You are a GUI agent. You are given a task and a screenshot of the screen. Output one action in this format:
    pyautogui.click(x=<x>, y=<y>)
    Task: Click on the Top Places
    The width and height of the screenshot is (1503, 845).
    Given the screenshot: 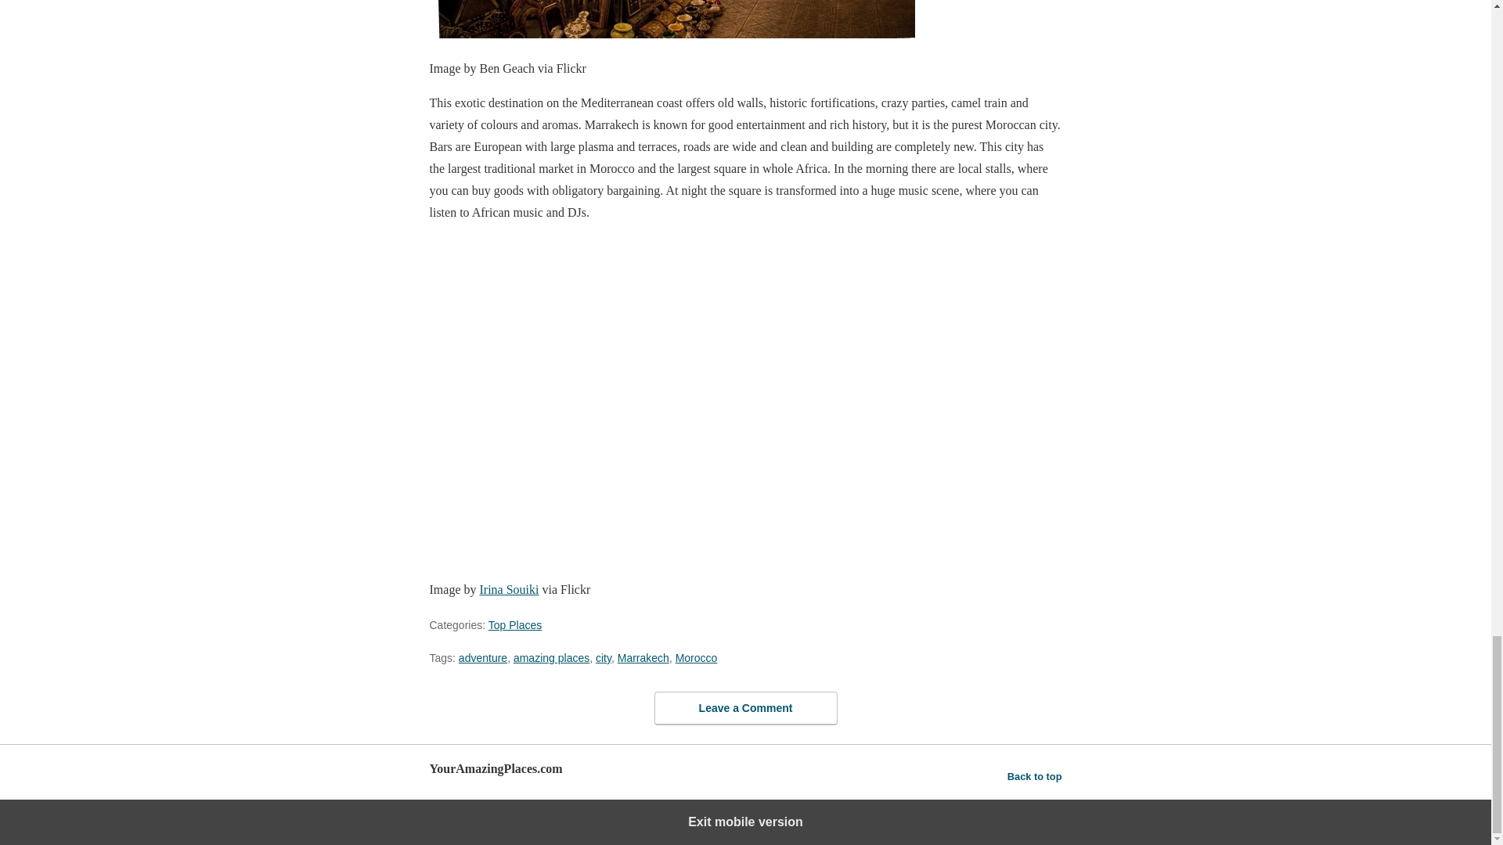 What is the action you would take?
    pyautogui.click(x=515, y=624)
    